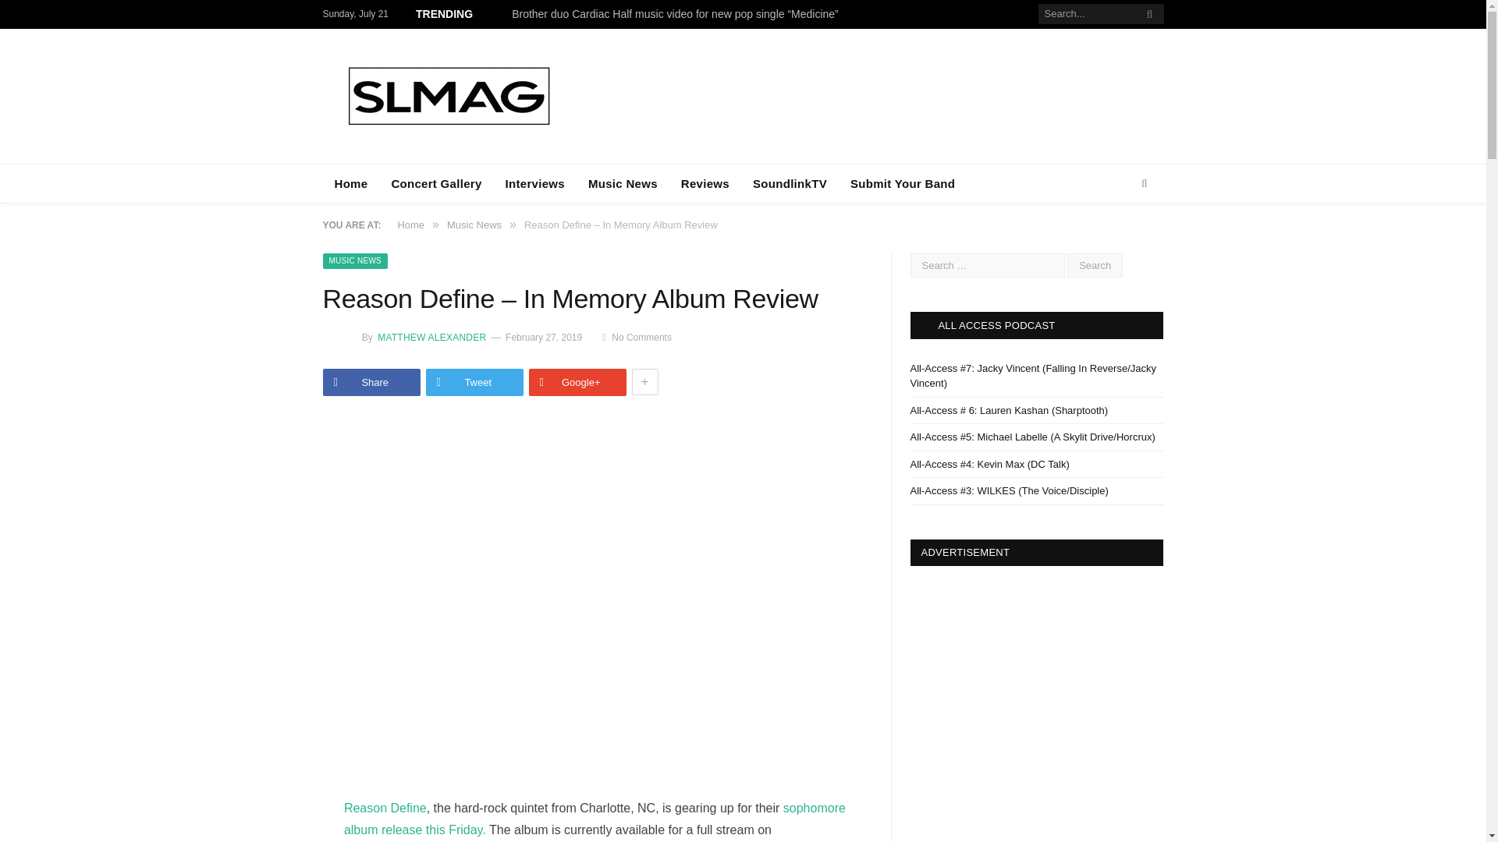  Describe the element at coordinates (595, 819) in the screenshot. I see `sophomore album release this Friday.` at that location.